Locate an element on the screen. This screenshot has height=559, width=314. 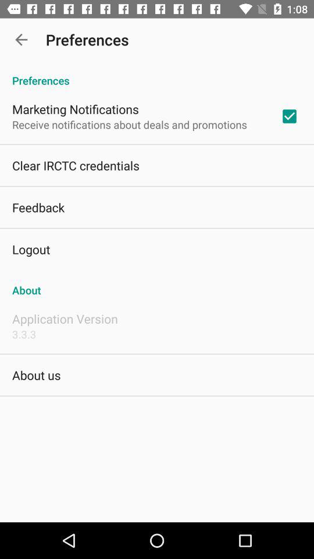
click application version app is located at coordinates (65, 319).